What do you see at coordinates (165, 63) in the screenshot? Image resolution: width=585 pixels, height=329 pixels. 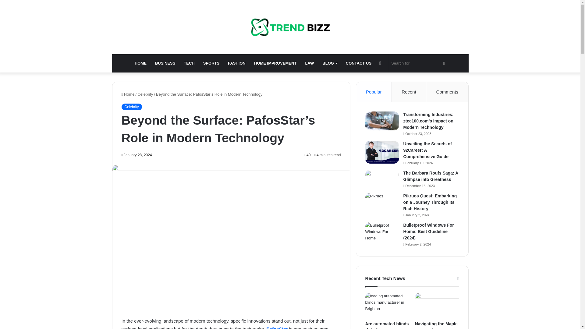 I see `BUSINESS` at bounding box center [165, 63].